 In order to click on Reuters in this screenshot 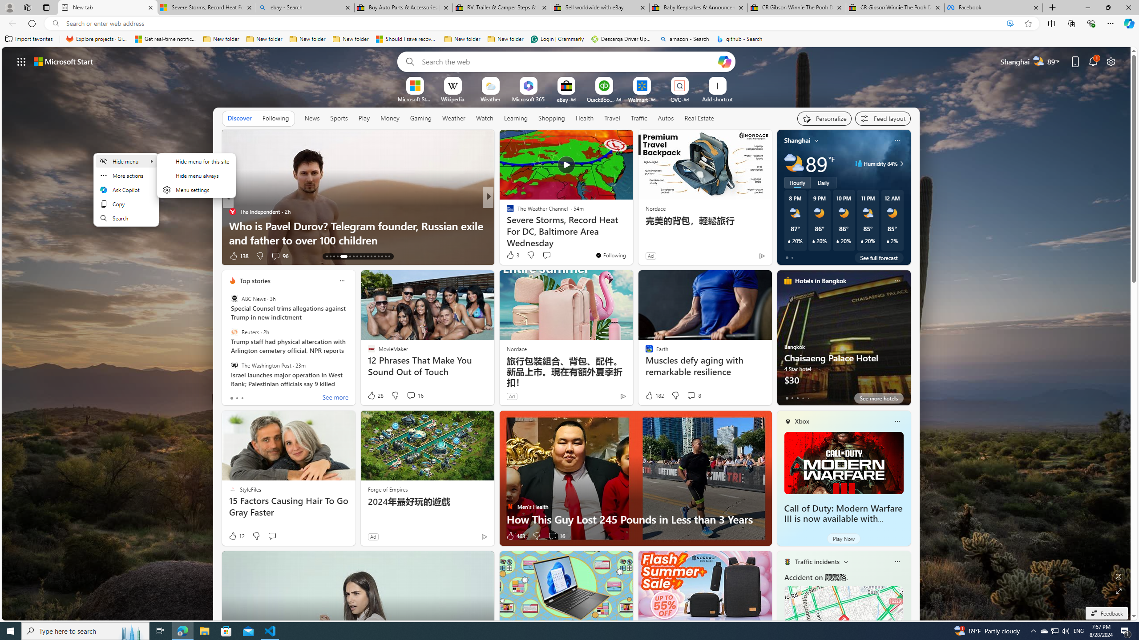, I will do `click(234, 332)`.